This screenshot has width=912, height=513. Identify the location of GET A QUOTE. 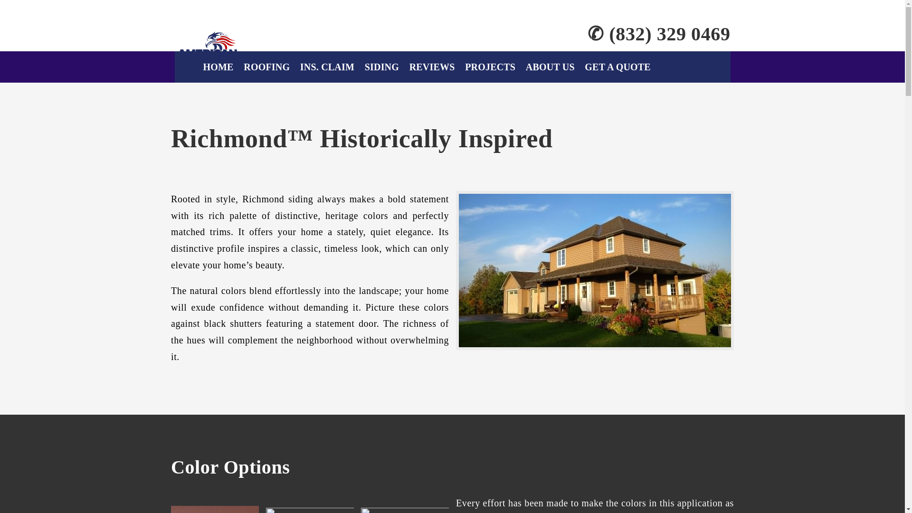
(617, 66).